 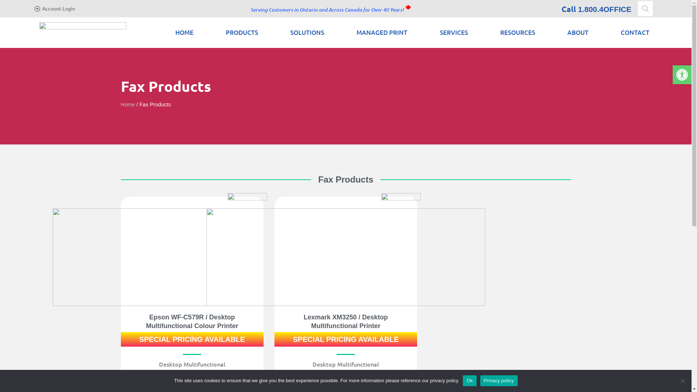 I want to click on 1.800.4OFFICE, so click(x=605, y=9).